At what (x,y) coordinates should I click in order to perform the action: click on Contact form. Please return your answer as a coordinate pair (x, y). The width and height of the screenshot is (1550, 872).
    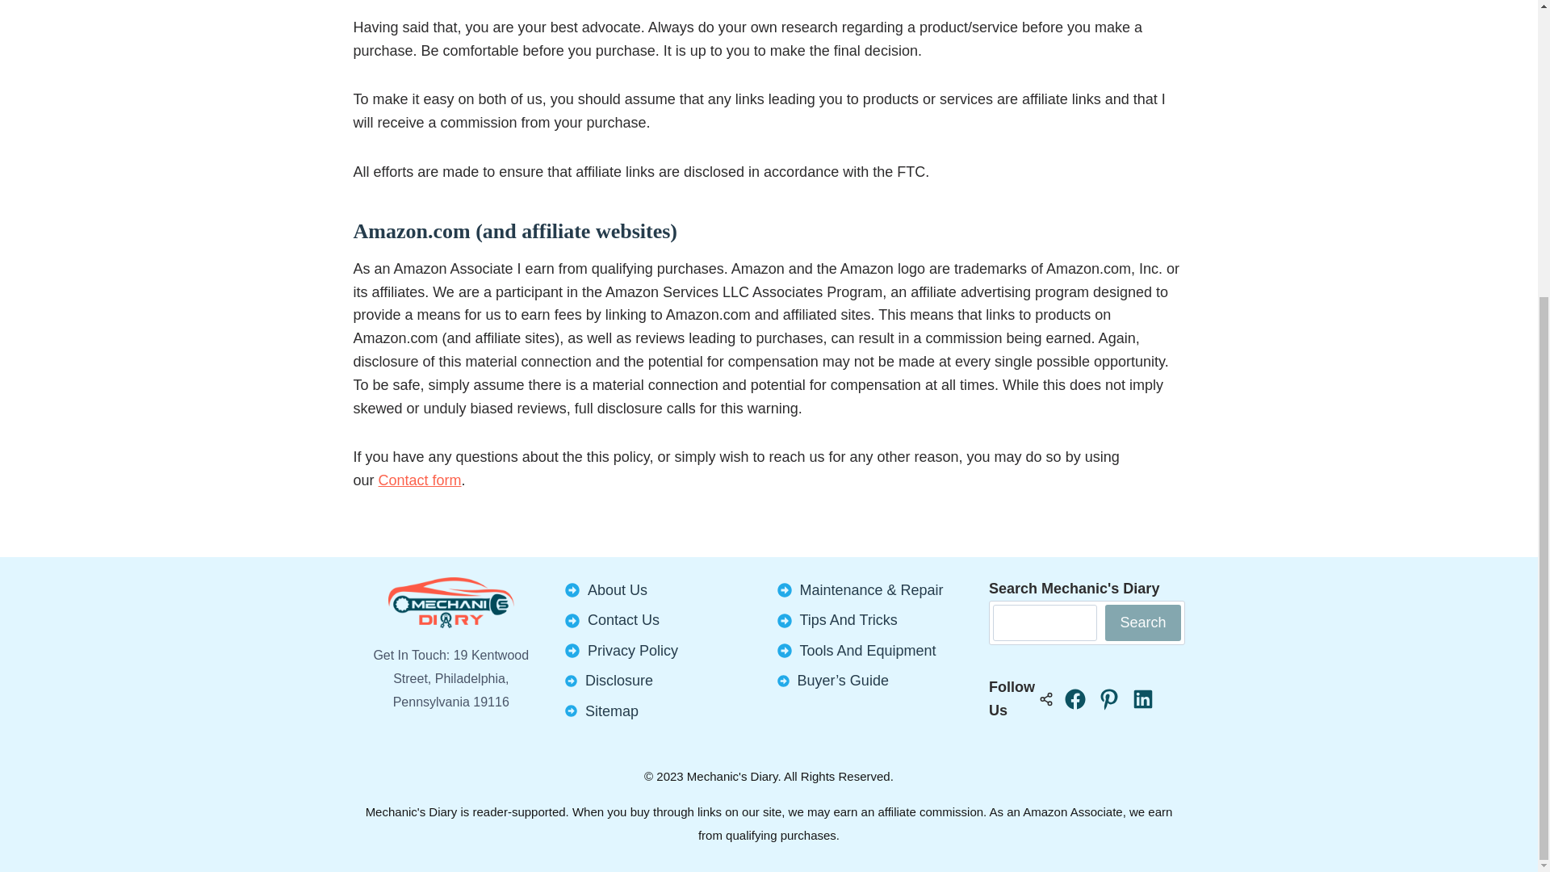
    Looking at the image, I should click on (420, 480).